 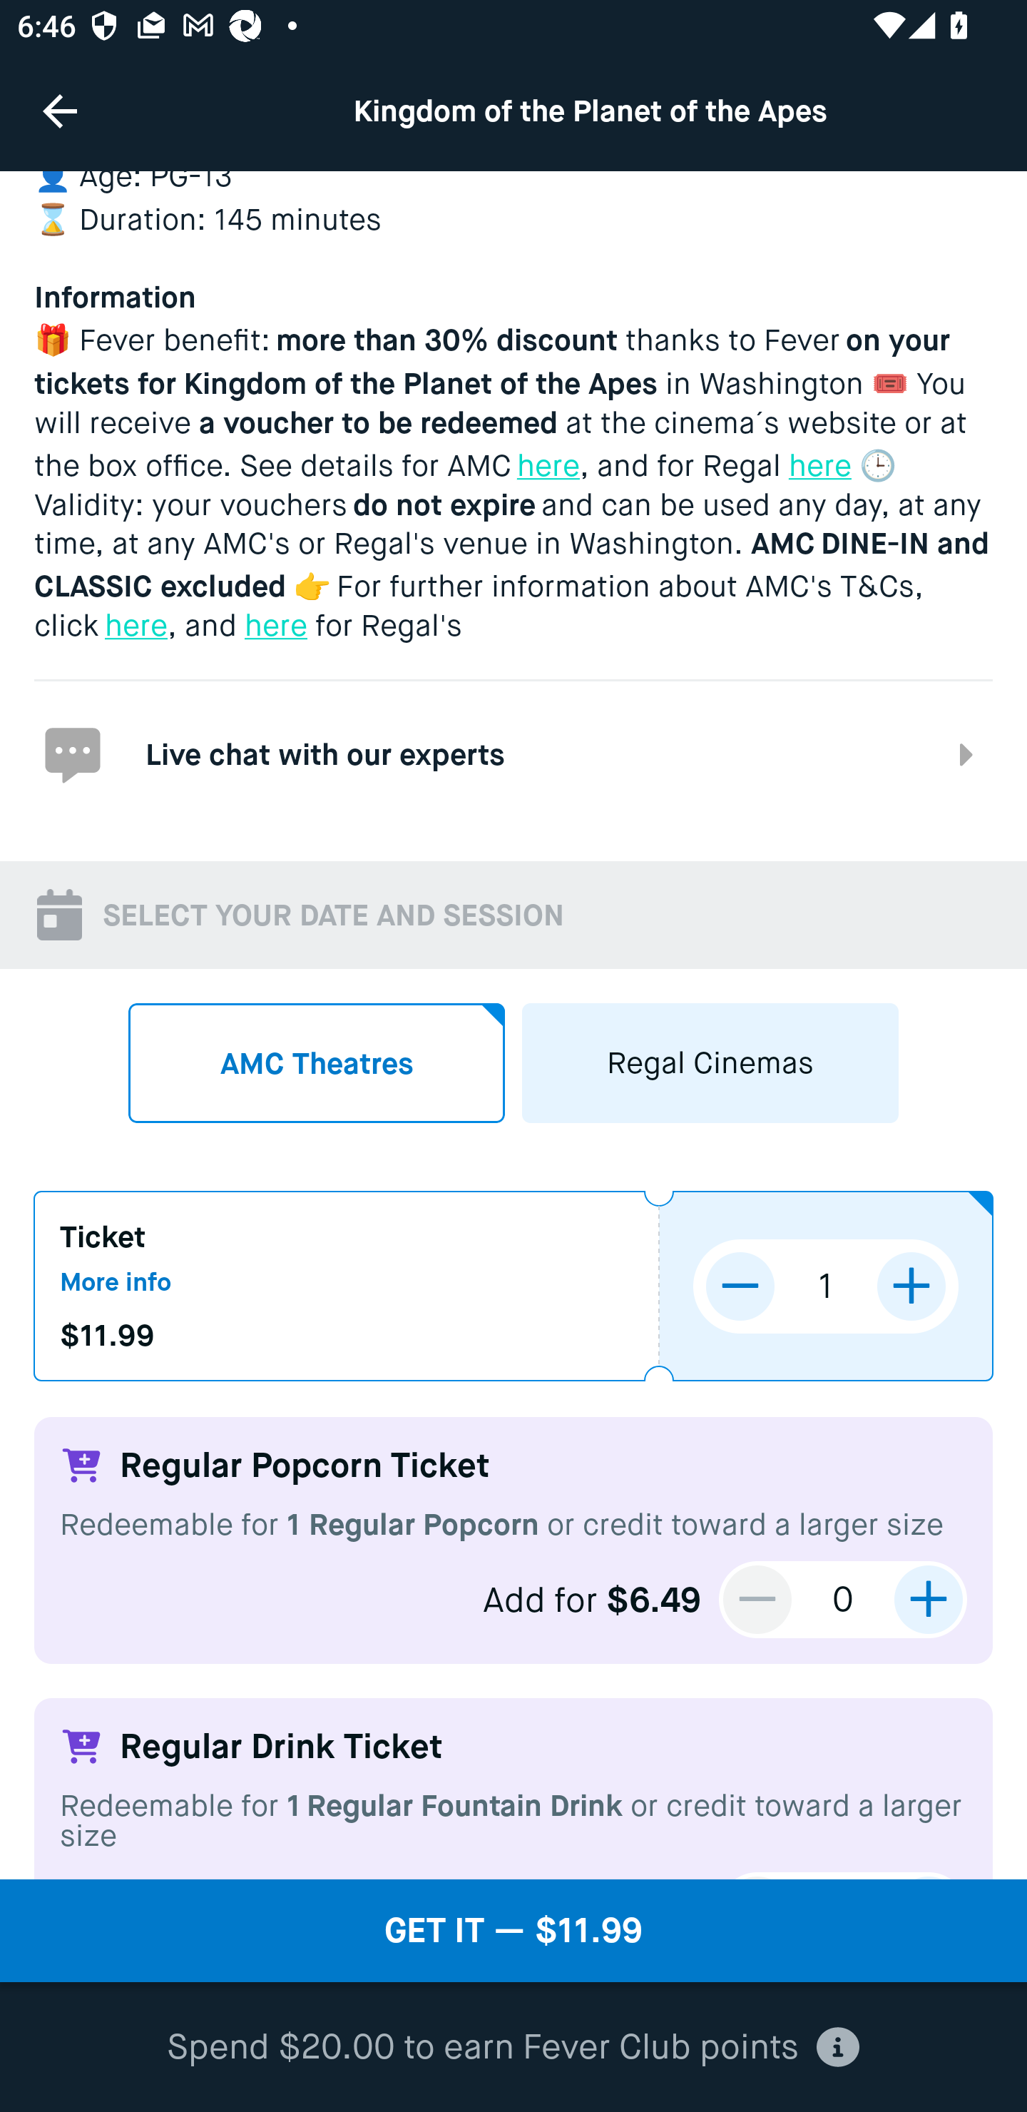 What do you see at coordinates (513, 1931) in the screenshot?
I see `GET IT — $11.99` at bounding box center [513, 1931].